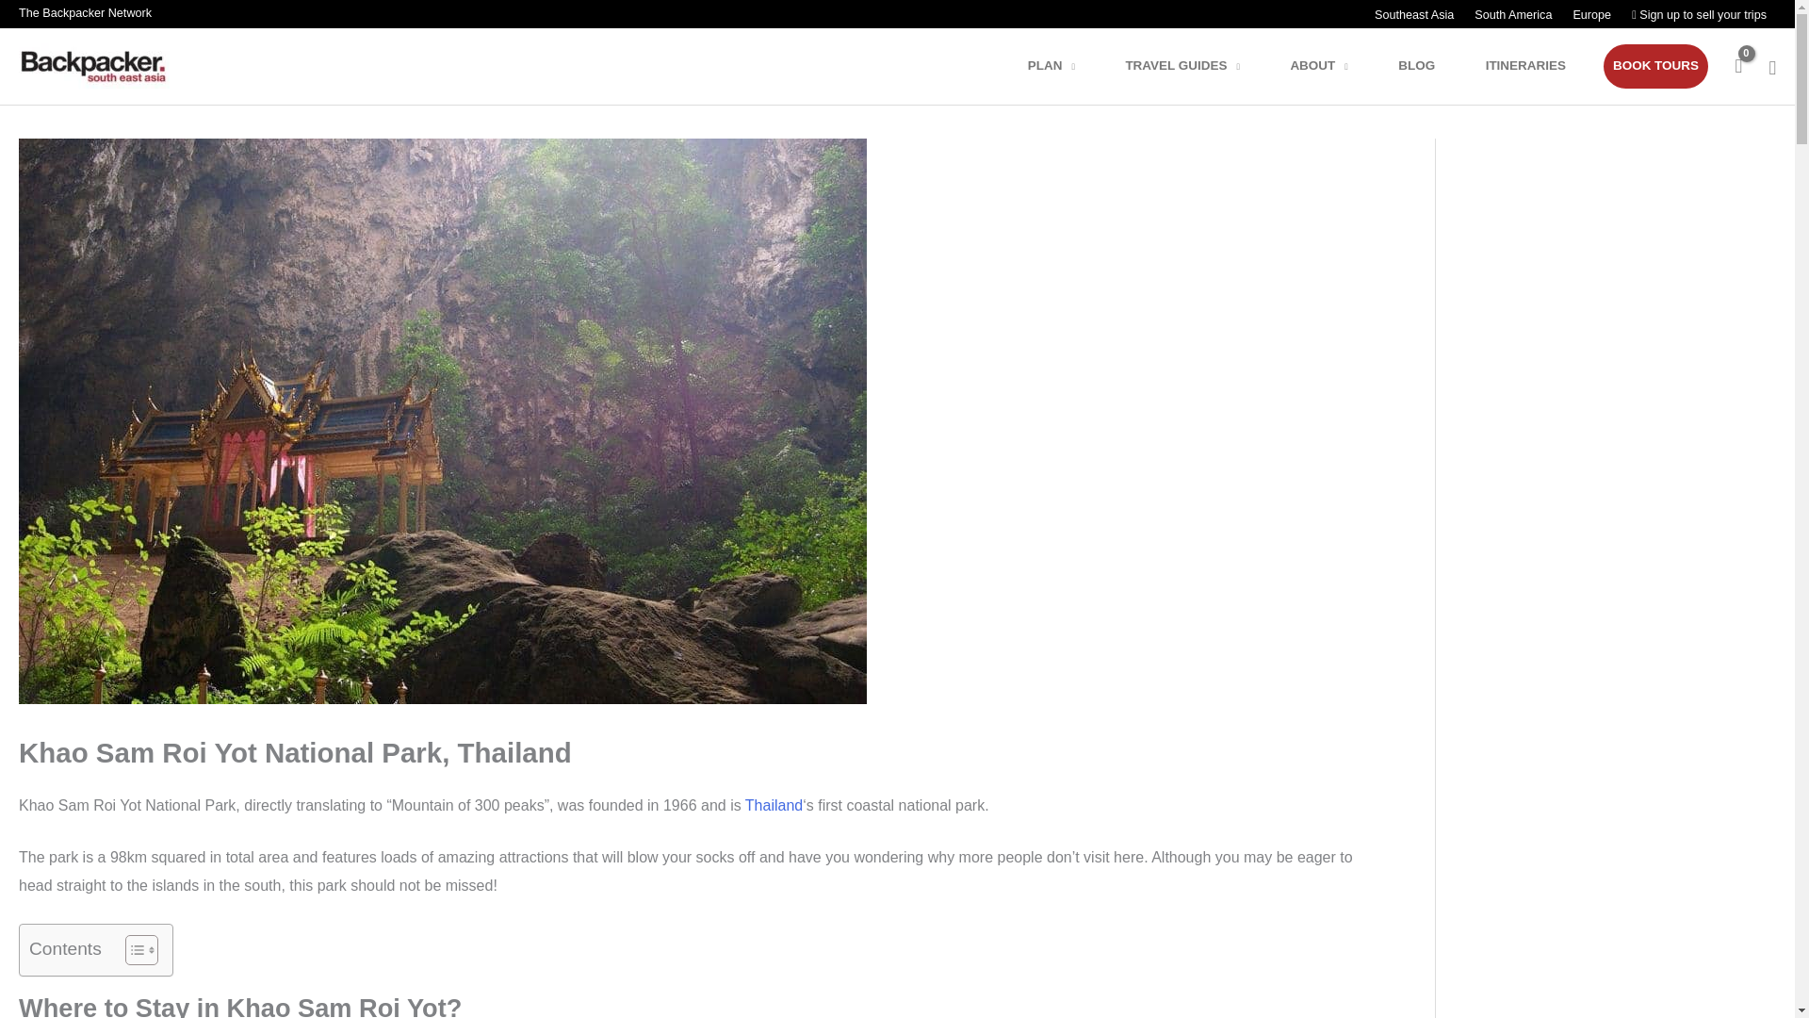 The image size is (1809, 1018). What do you see at coordinates (1413, 15) in the screenshot?
I see `Southeast Asia` at bounding box center [1413, 15].